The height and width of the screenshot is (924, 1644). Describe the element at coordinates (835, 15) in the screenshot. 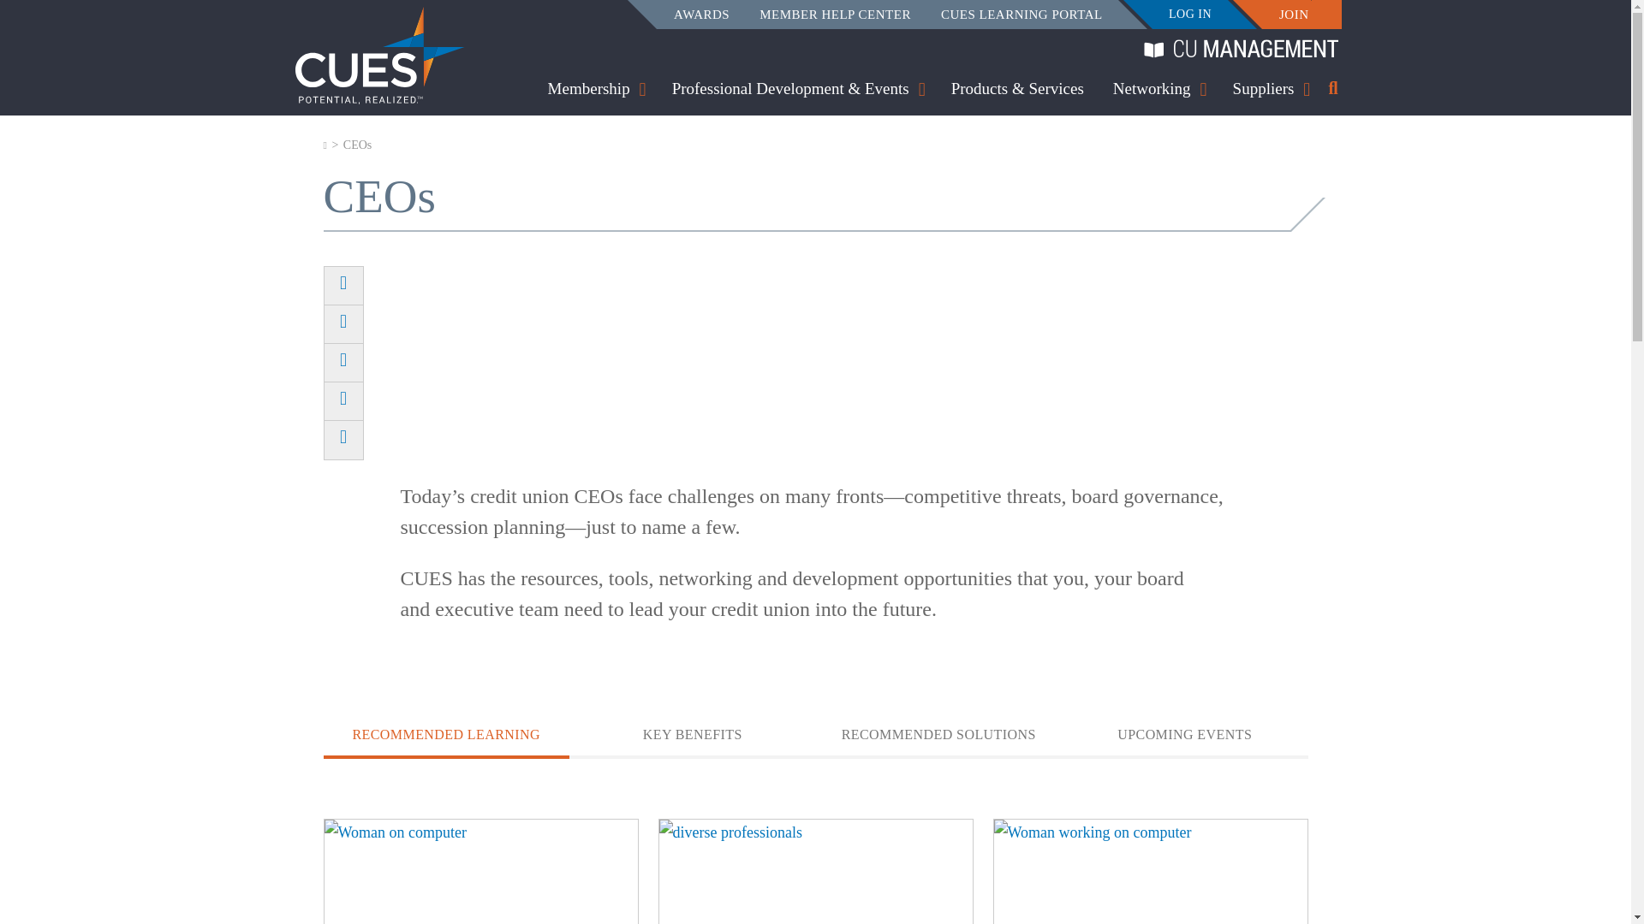

I see `MEMBER HELP CENTER` at that location.